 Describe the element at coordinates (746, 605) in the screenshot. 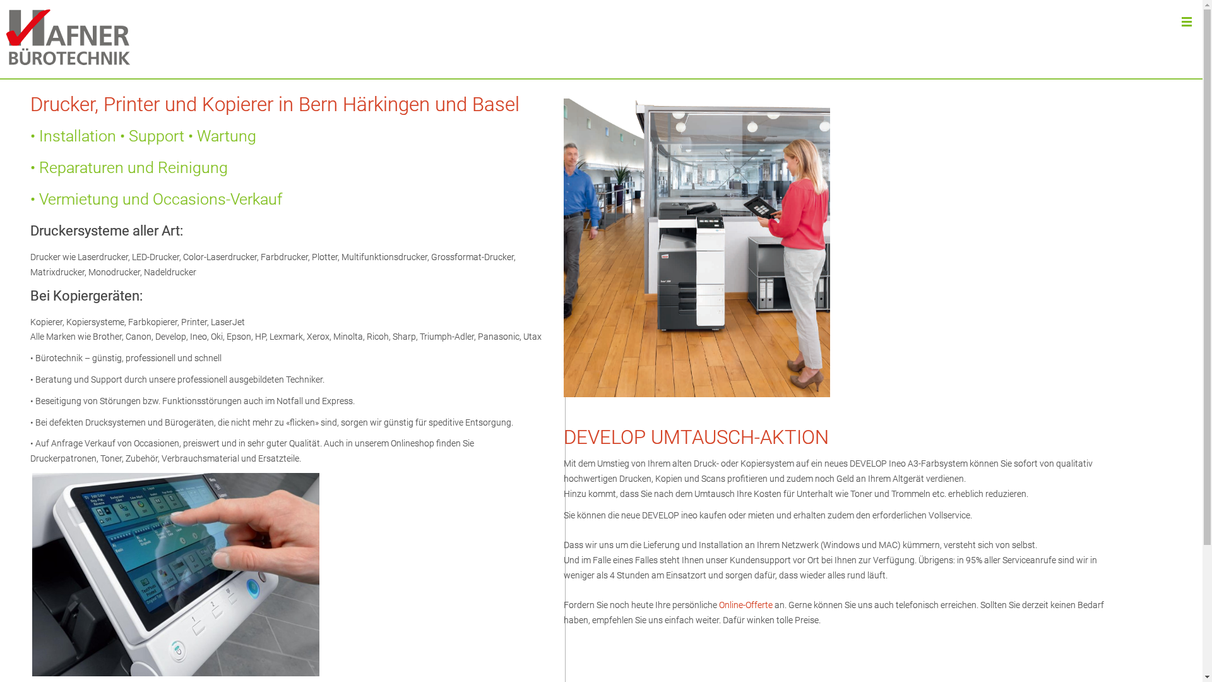

I see `Online-Offerte` at that location.